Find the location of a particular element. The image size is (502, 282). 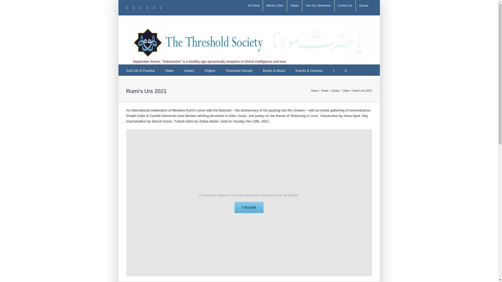

Origins is located at coordinates (210, 70).